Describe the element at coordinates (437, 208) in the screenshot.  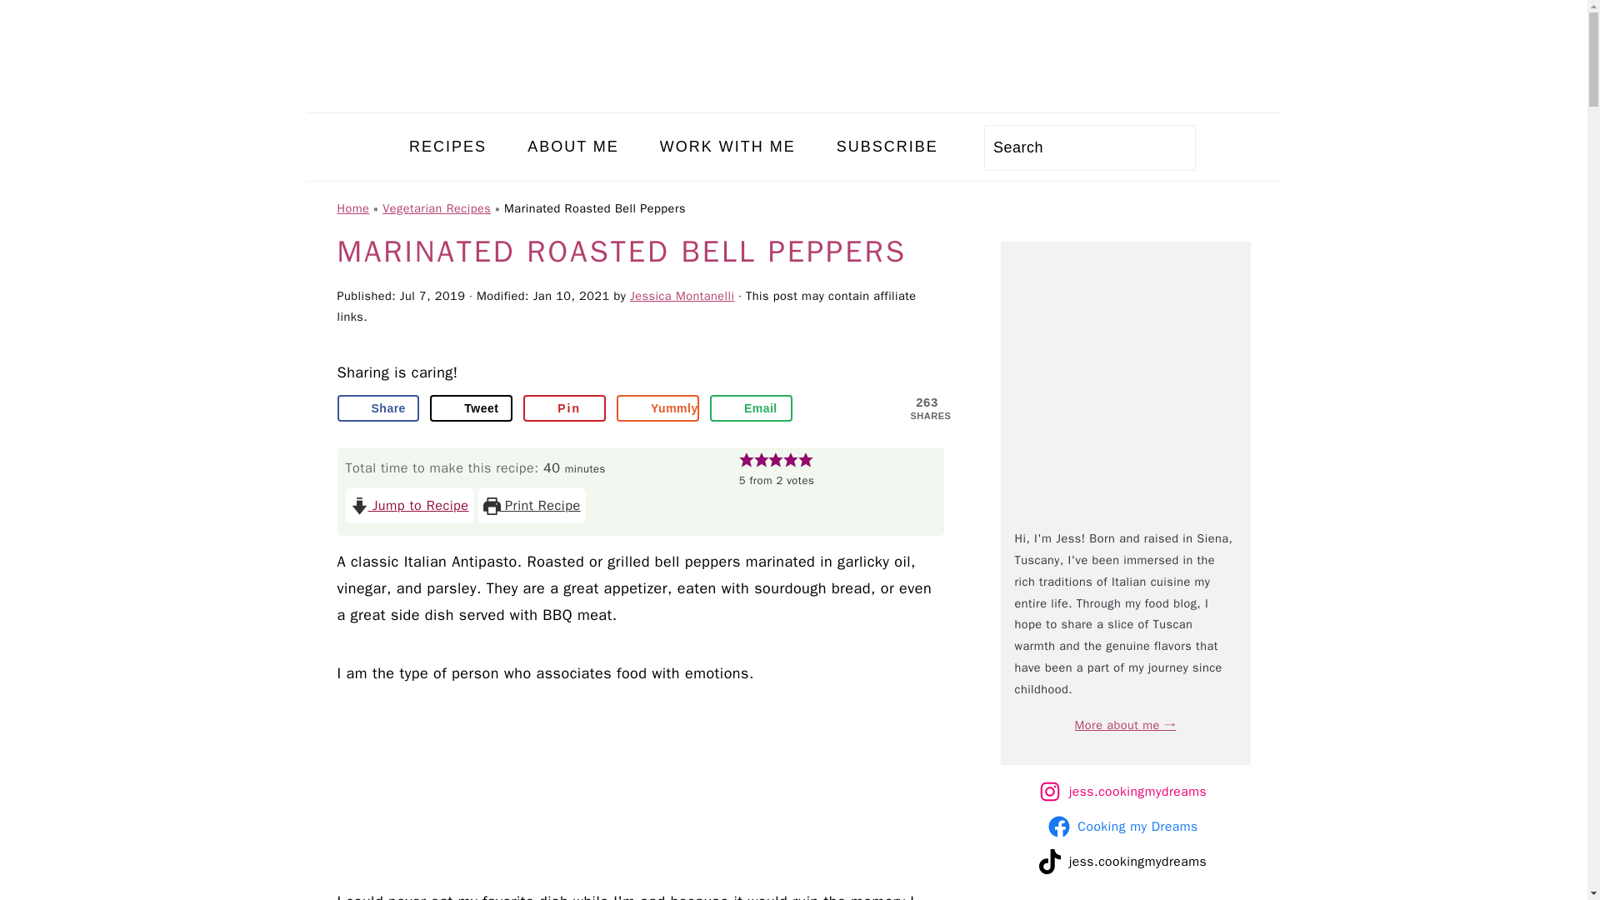
I see `Vegetarian Recipes` at that location.